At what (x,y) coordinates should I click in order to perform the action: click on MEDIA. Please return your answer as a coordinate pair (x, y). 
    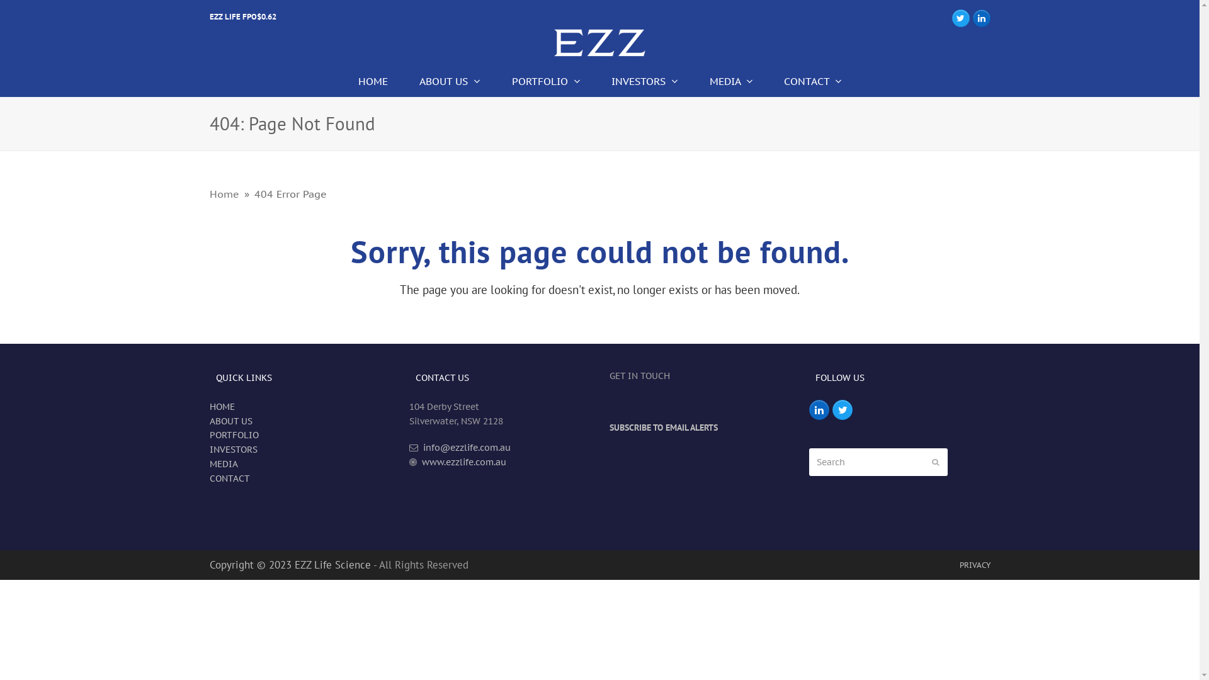
    Looking at the image, I should click on (223, 464).